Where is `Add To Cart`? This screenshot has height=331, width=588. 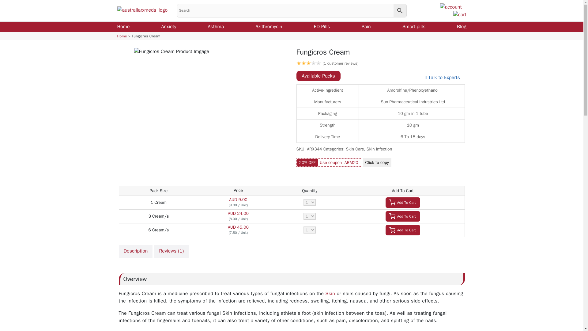 Add To Cart is located at coordinates (403, 216).